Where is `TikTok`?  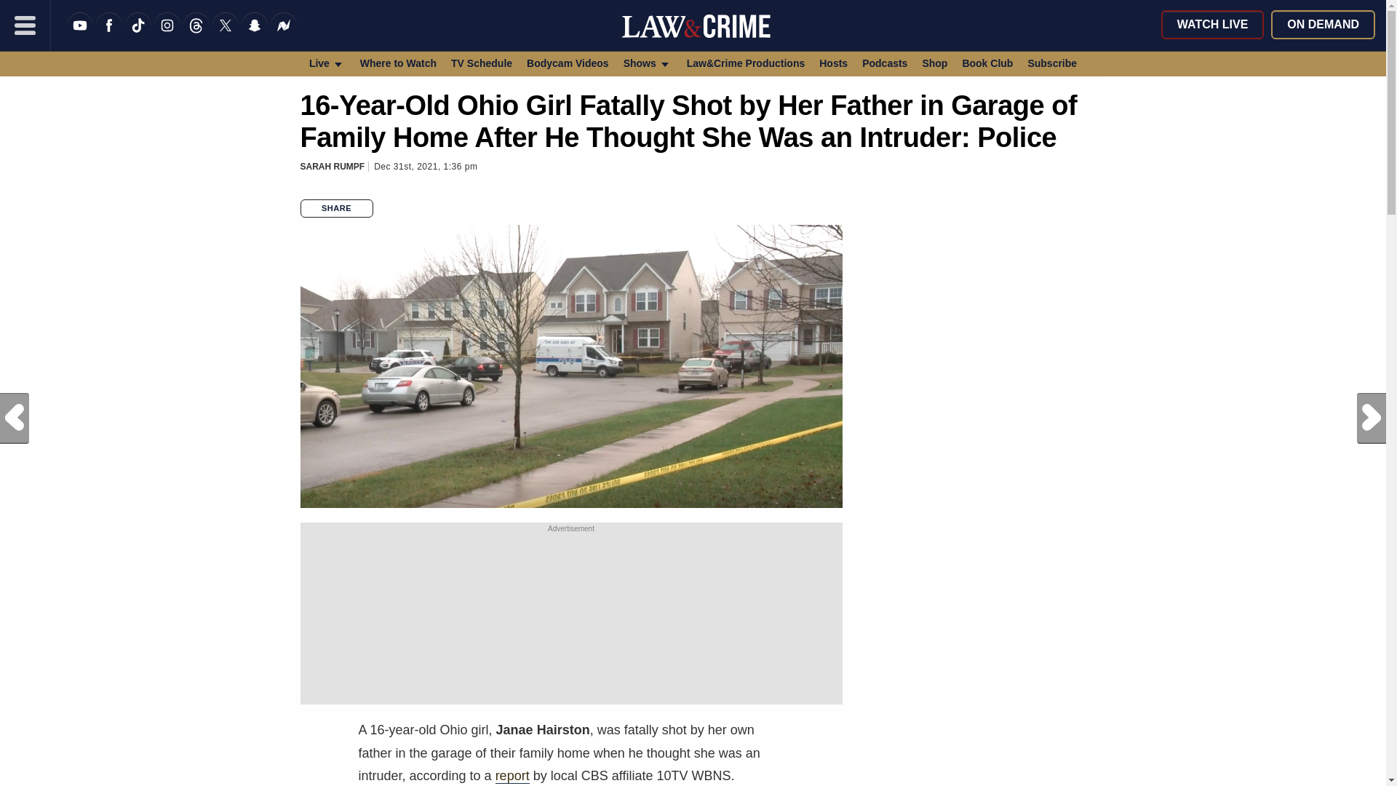
TikTok is located at coordinates (138, 34).